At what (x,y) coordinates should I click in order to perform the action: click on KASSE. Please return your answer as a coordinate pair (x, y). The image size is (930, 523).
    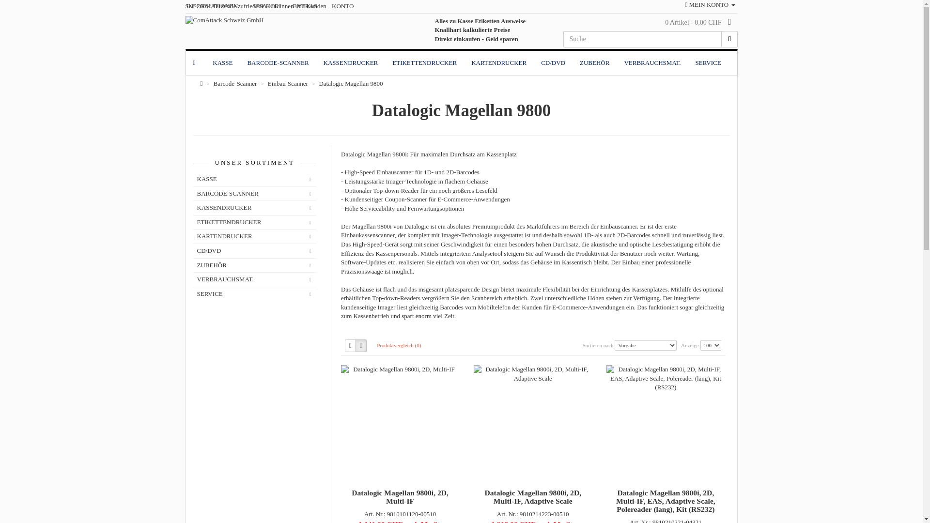
    Looking at the image, I should click on (223, 63).